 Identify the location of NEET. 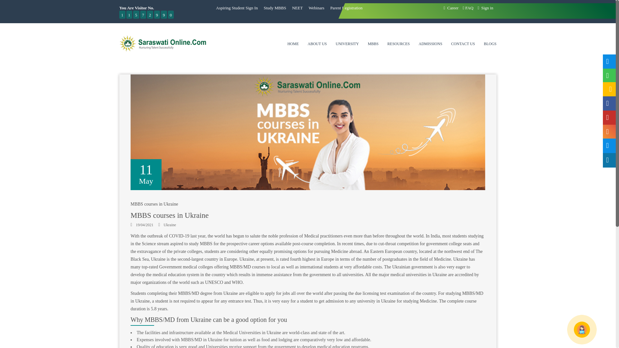
(297, 8).